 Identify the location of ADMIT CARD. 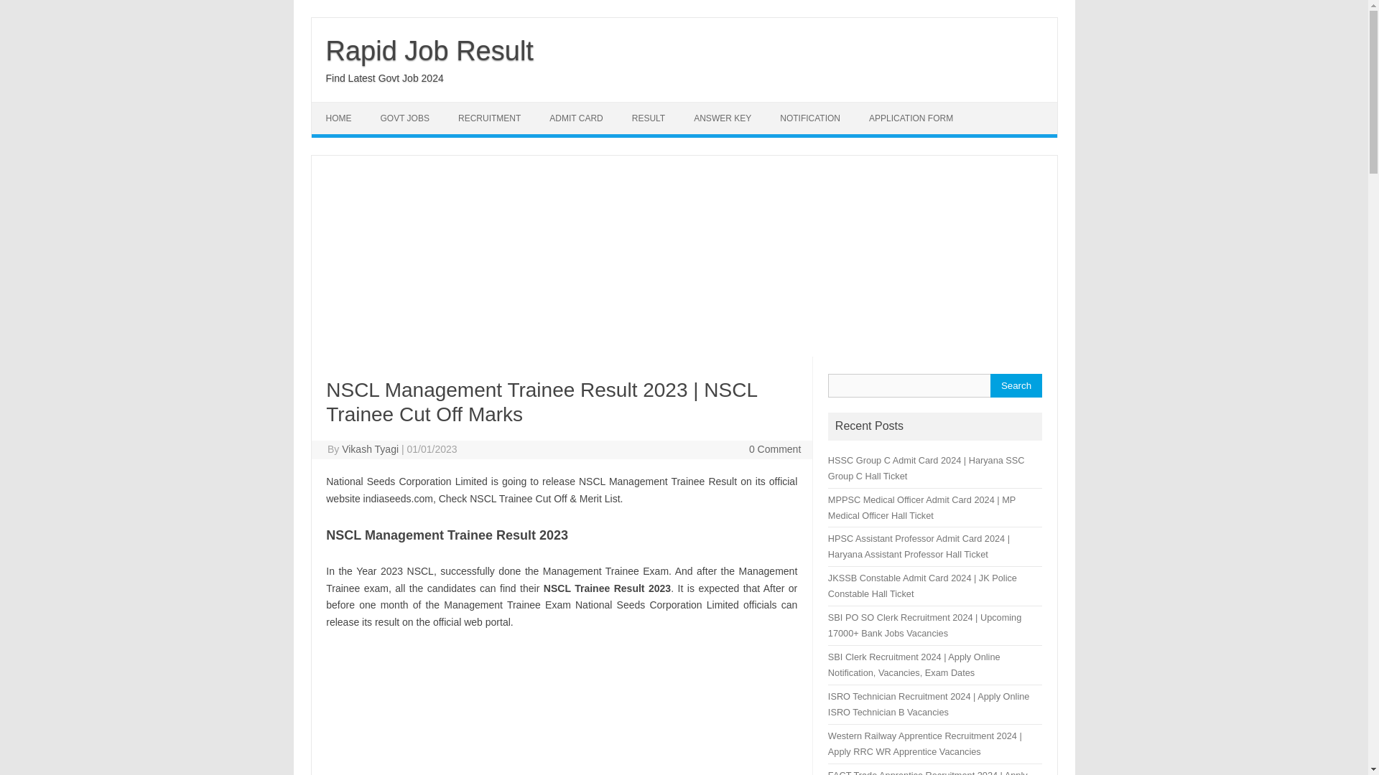
(575, 118).